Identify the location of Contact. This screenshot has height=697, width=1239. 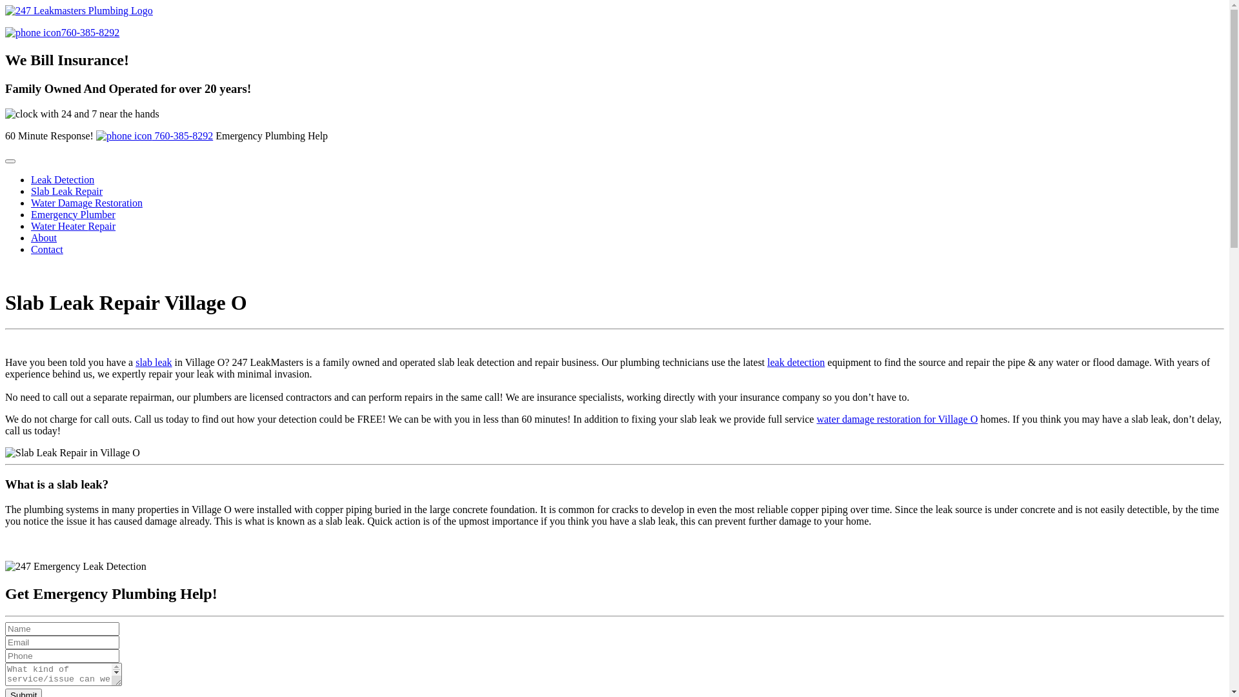
(47, 249).